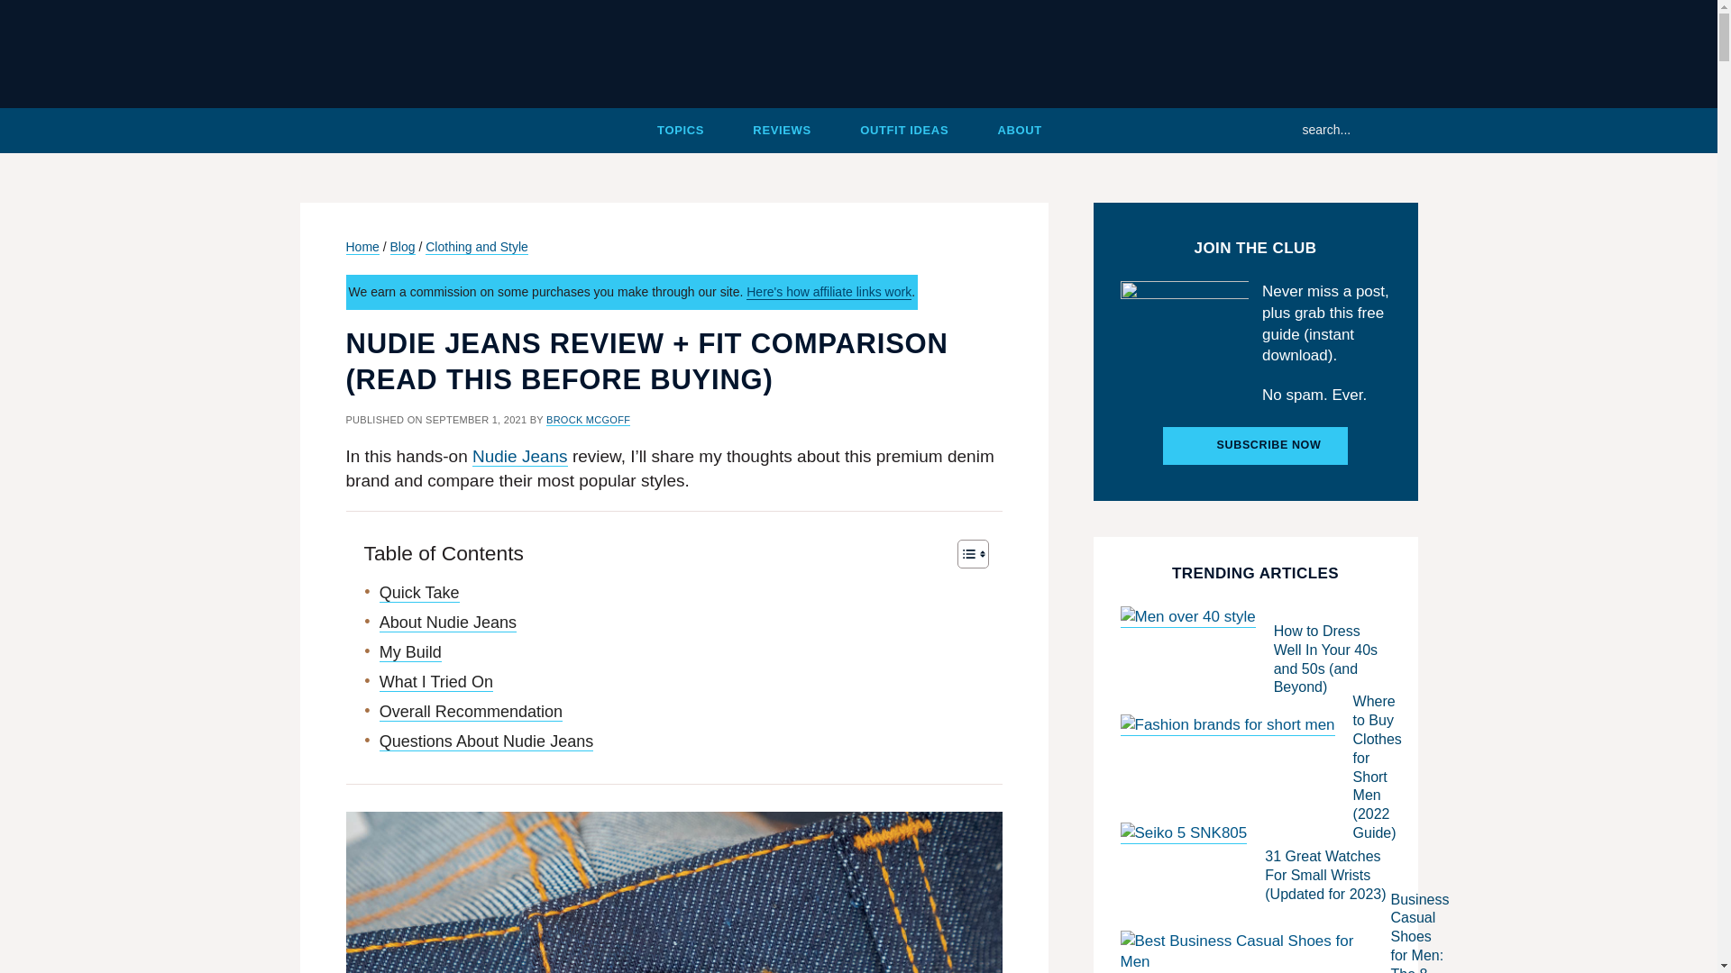  Describe the element at coordinates (409, 652) in the screenshot. I see `My Build` at that location.